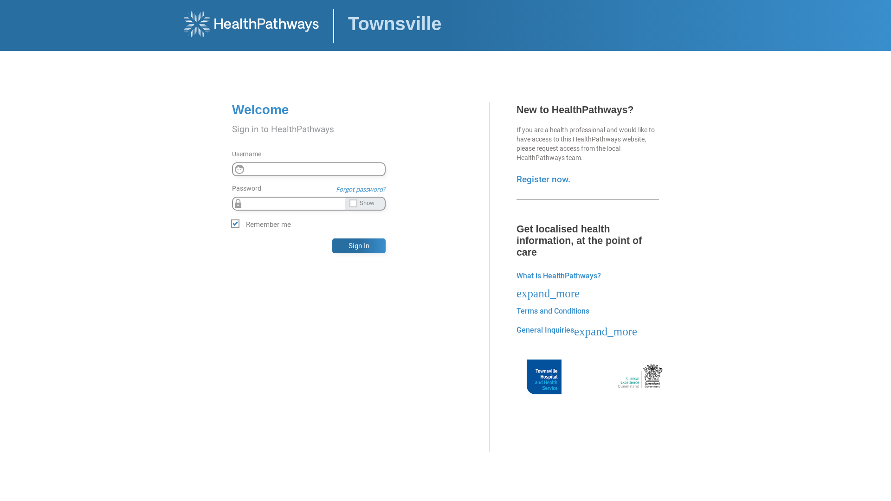 The height and width of the screenshot is (501, 891). What do you see at coordinates (3, 7) in the screenshot?
I see `on` at bounding box center [3, 7].